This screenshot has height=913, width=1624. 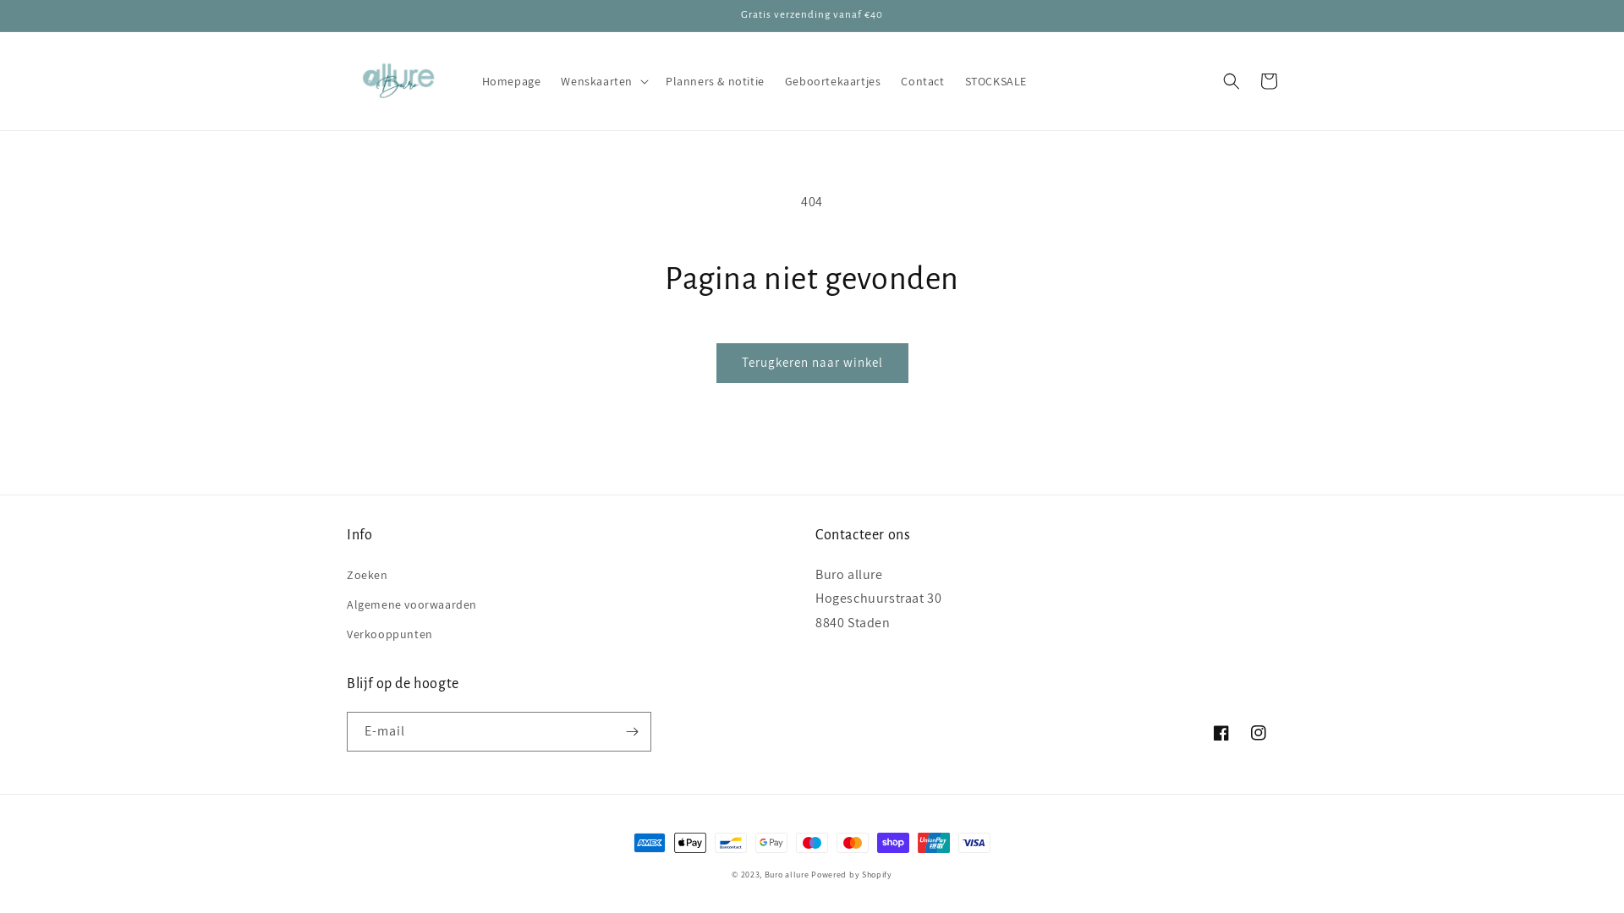 What do you see at coordinates (390, 634) in the screenshot?
I see `Verkooppunten` at bounding box center [390, 634].